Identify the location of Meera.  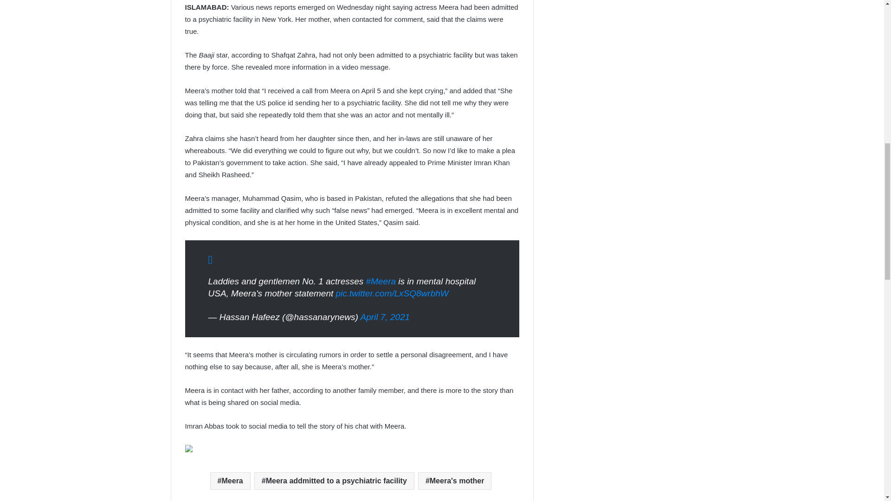
(230, 481).